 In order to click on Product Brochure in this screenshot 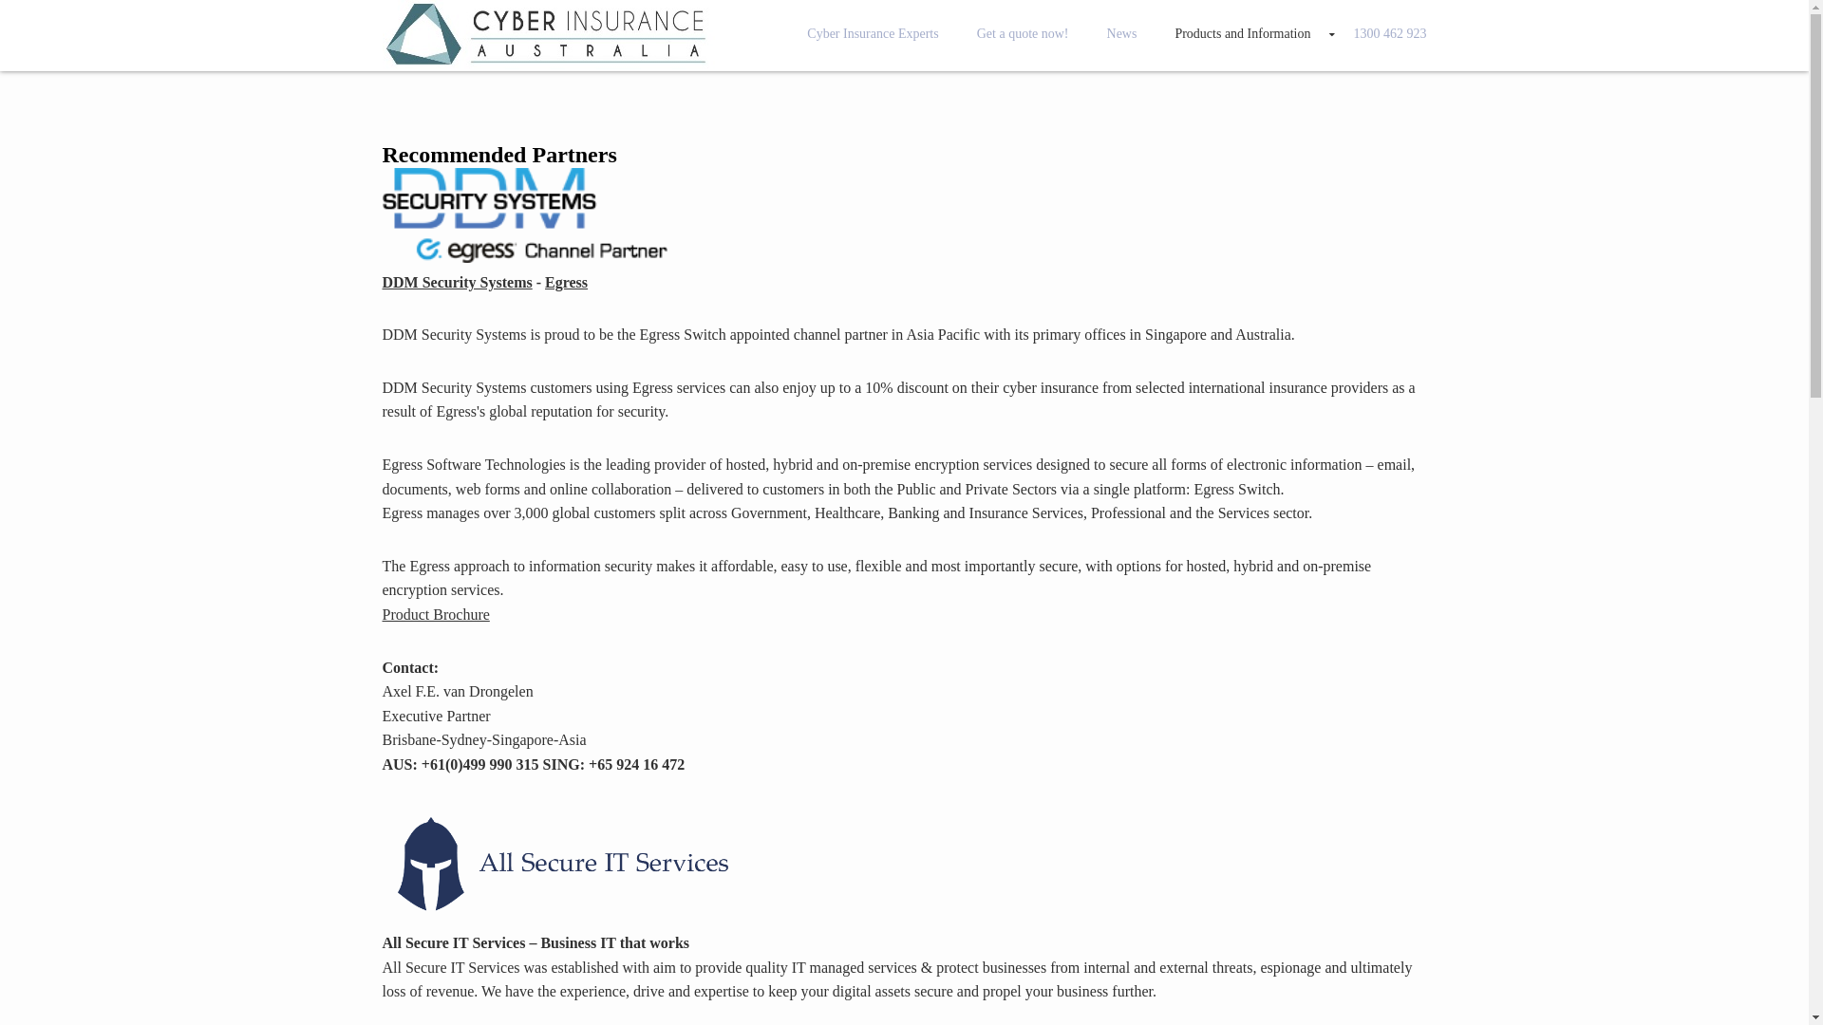, I will do `click(435, 615)`.